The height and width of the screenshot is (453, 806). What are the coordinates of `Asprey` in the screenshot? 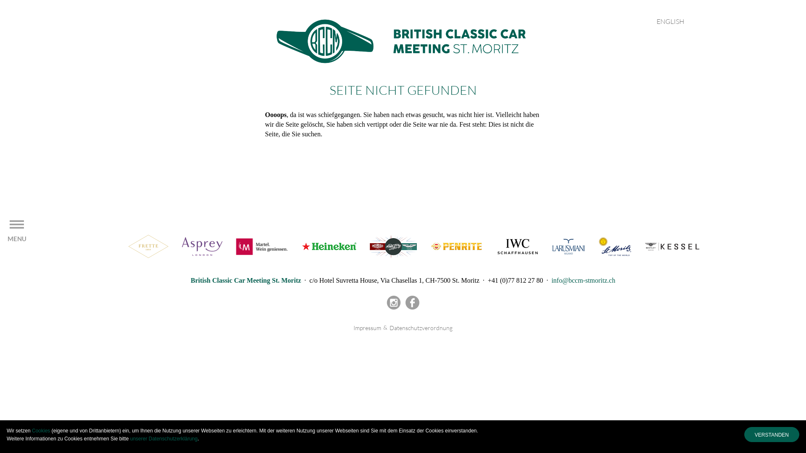 It's located at (202, 246).